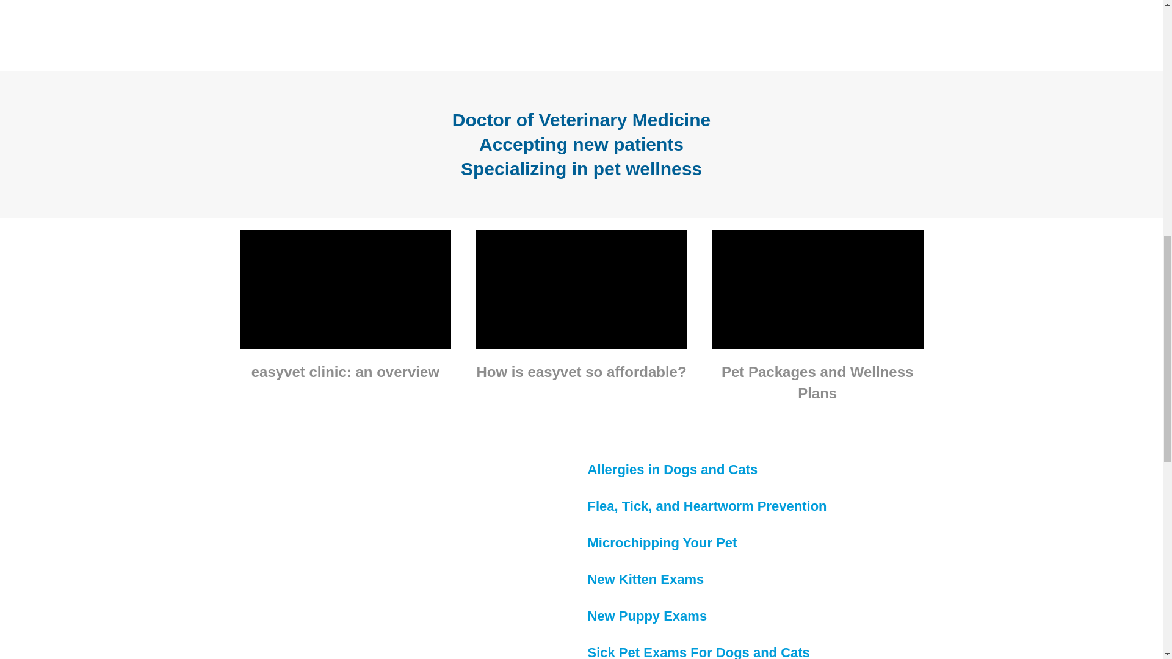 The image size is (1172, 659). What do you see at coordinates (706, 506) in the screenshot?
I see `Flea, Tick, and Heartworm Prevention` at bounding box center [706, 506].